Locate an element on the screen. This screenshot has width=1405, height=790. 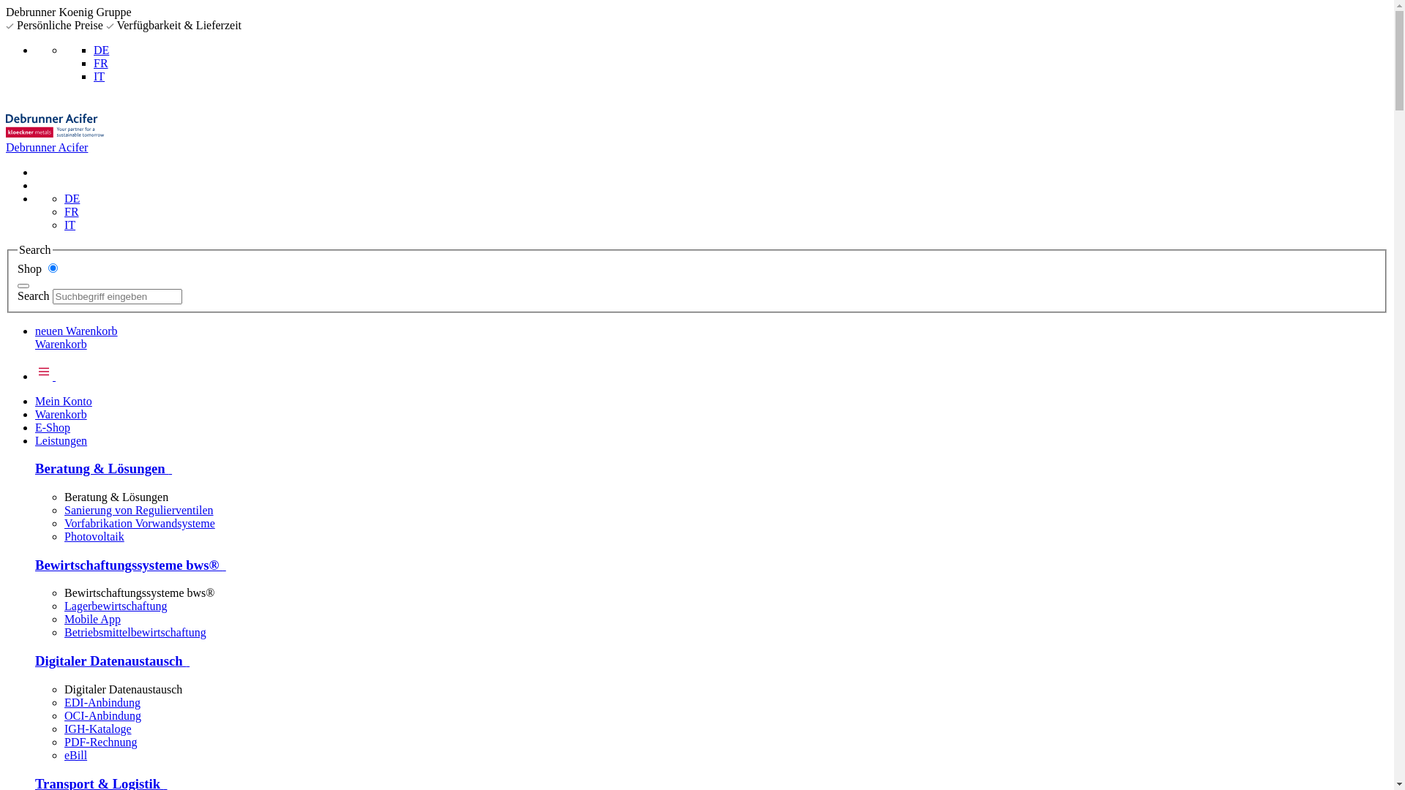
E-Shop is located at coordinates (53, 427).